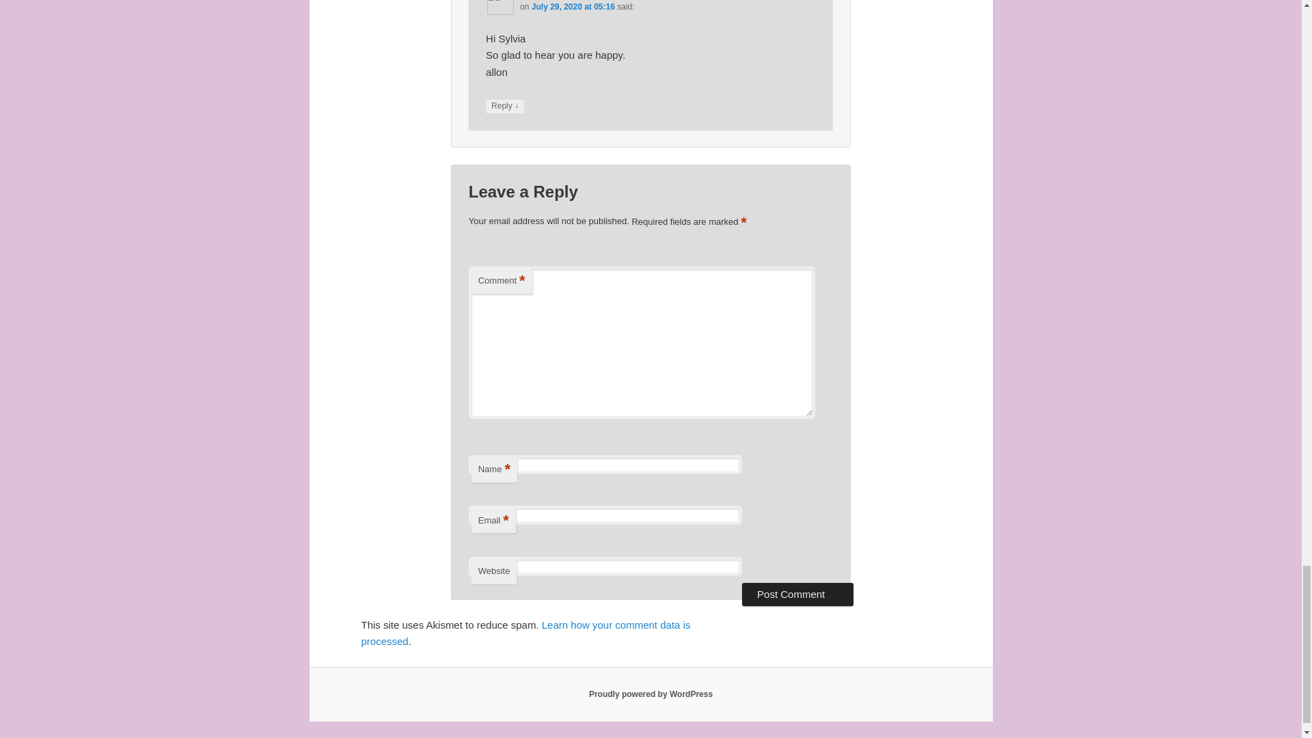 The width and height of the screenshot is (1312, 738). I want to click on Learn how your comment data is processed, so click(525, 633).